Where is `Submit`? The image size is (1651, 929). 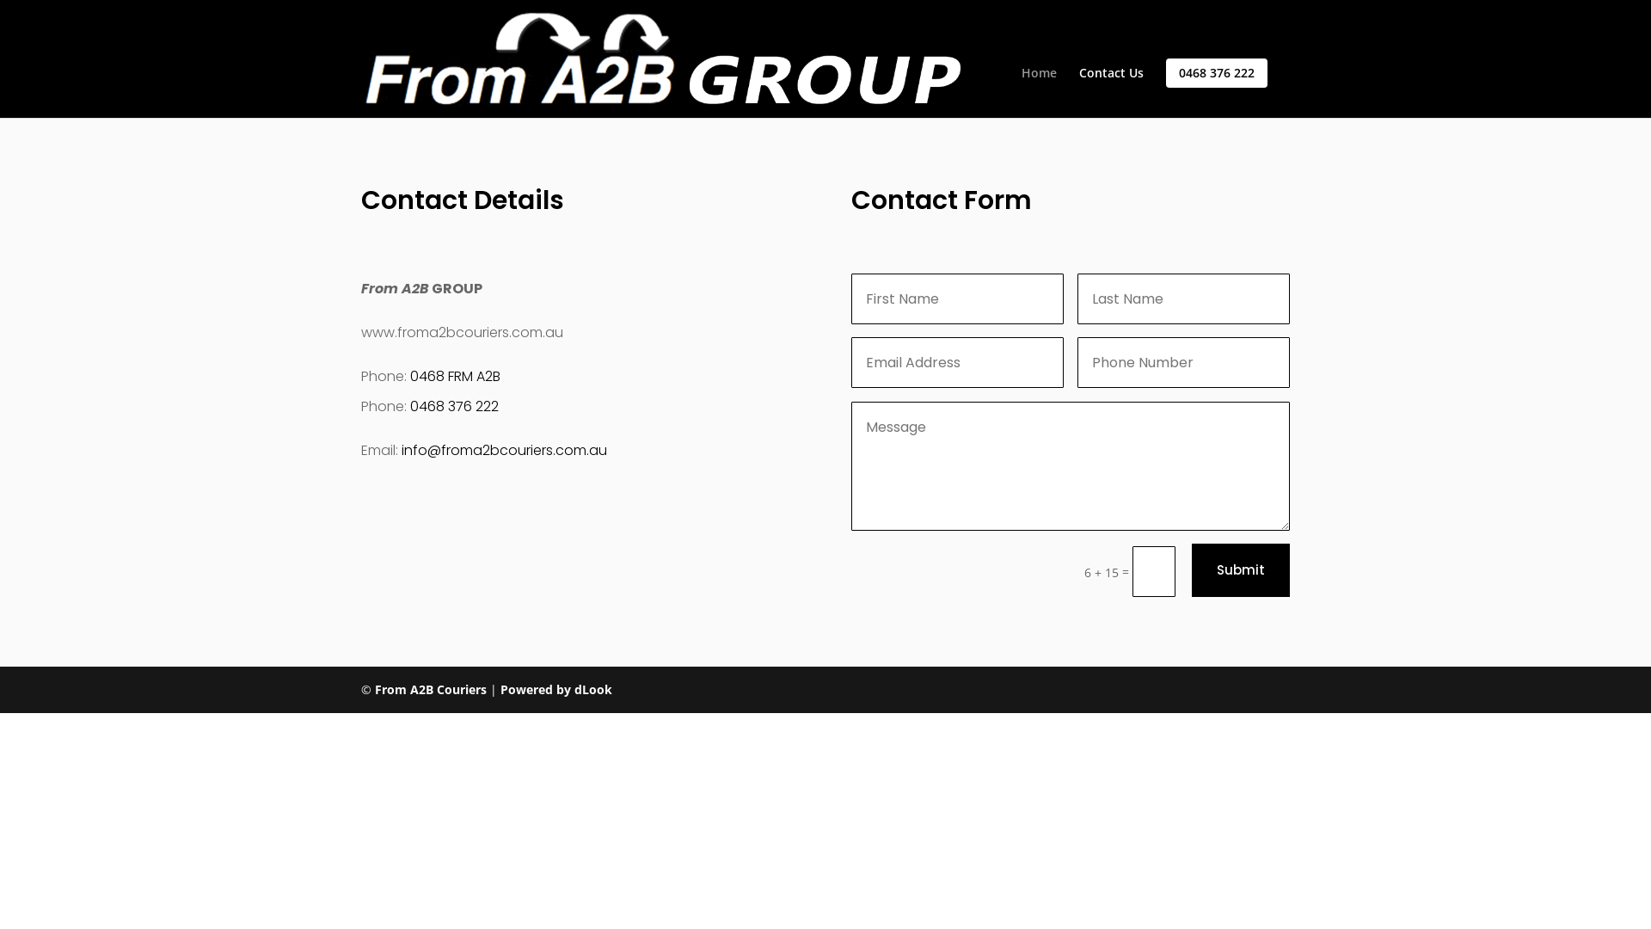
Submit is located at coordinates (1241, 571).